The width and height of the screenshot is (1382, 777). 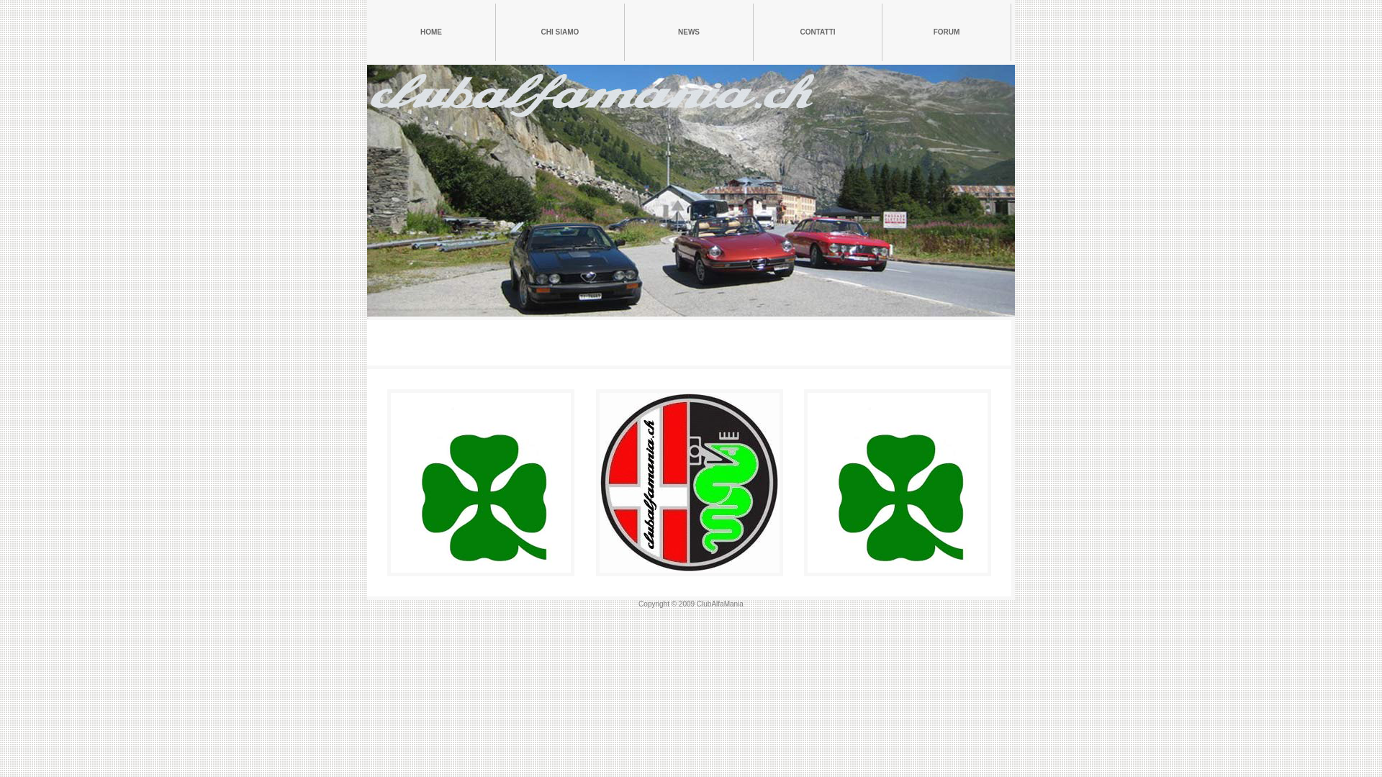 What do you see at coordinates (560, 32) in the screenshot?
I see `CHI SIAMO` at bounding box center [560, 32].